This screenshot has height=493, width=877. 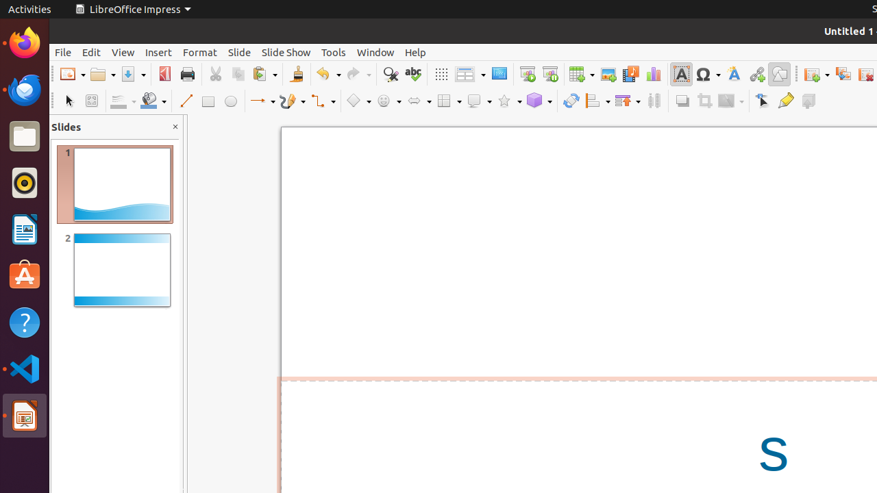 I want to click on Filter, so click(x=731, y=101).